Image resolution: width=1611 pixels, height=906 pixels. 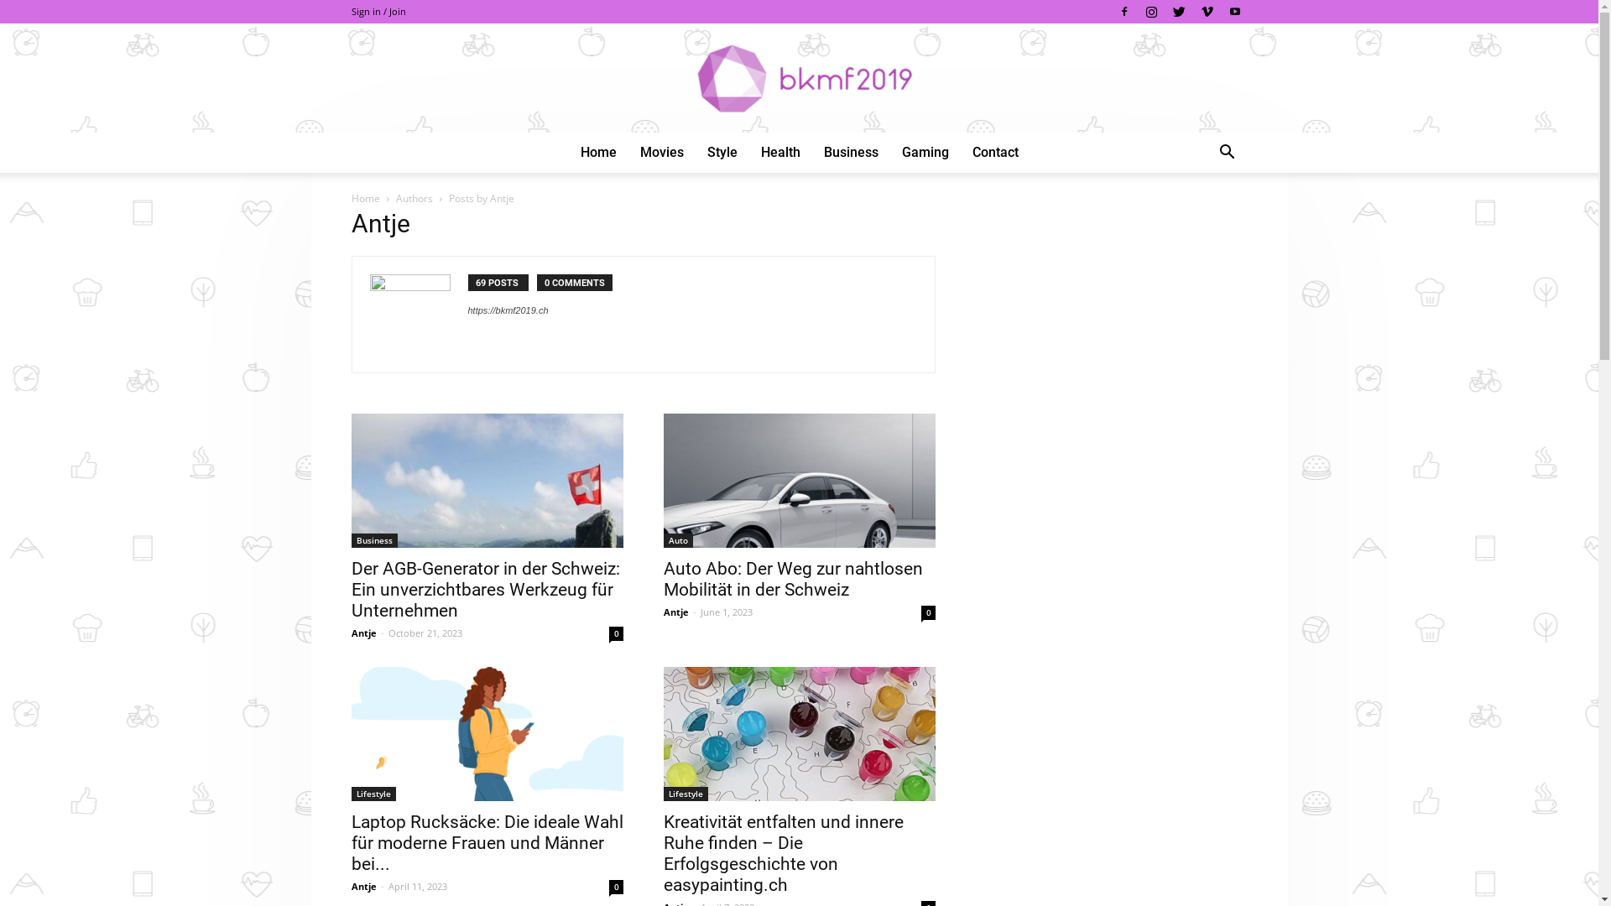 I want to click on Lifestyle, so click(x=373, y=794).